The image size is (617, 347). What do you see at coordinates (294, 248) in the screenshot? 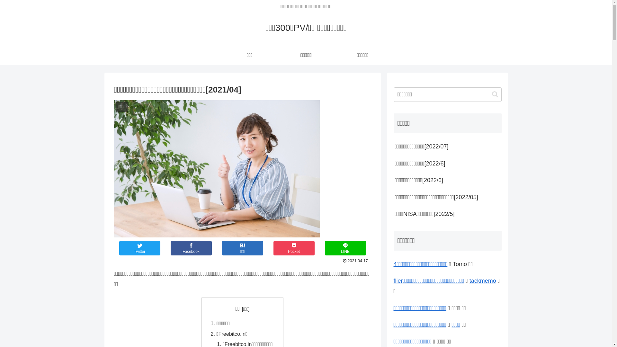
I see `Pocket` at bounding box center [294, 248].